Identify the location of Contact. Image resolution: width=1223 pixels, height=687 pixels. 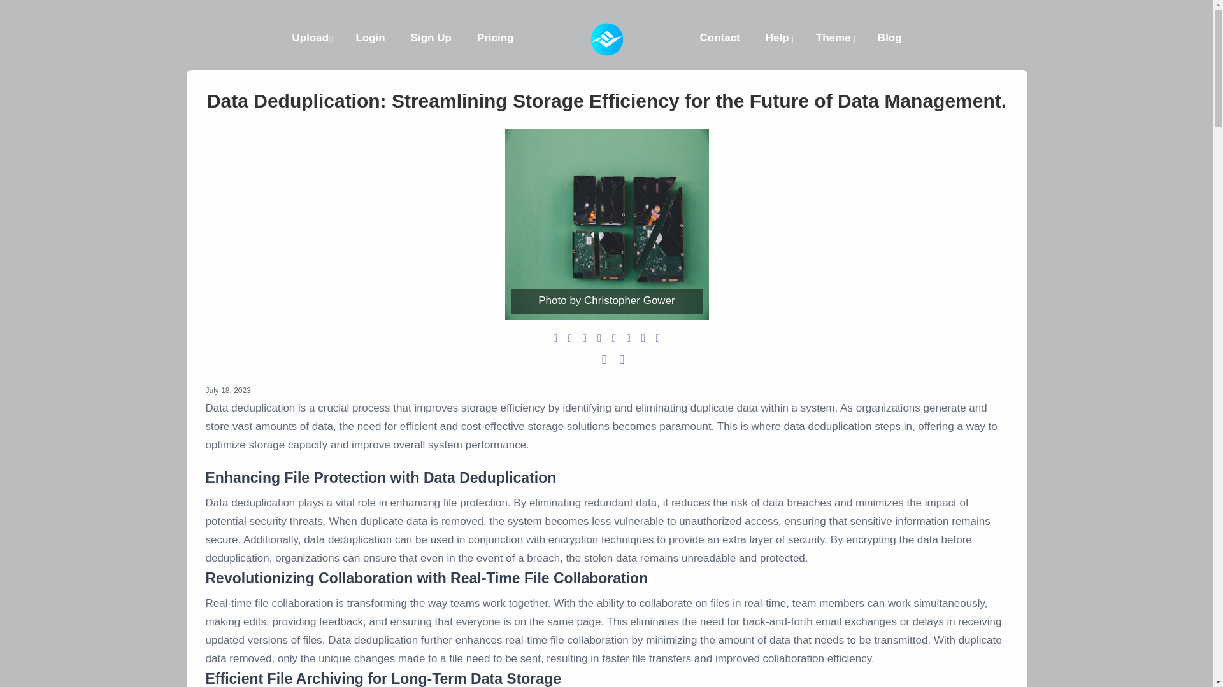
(719, 38).